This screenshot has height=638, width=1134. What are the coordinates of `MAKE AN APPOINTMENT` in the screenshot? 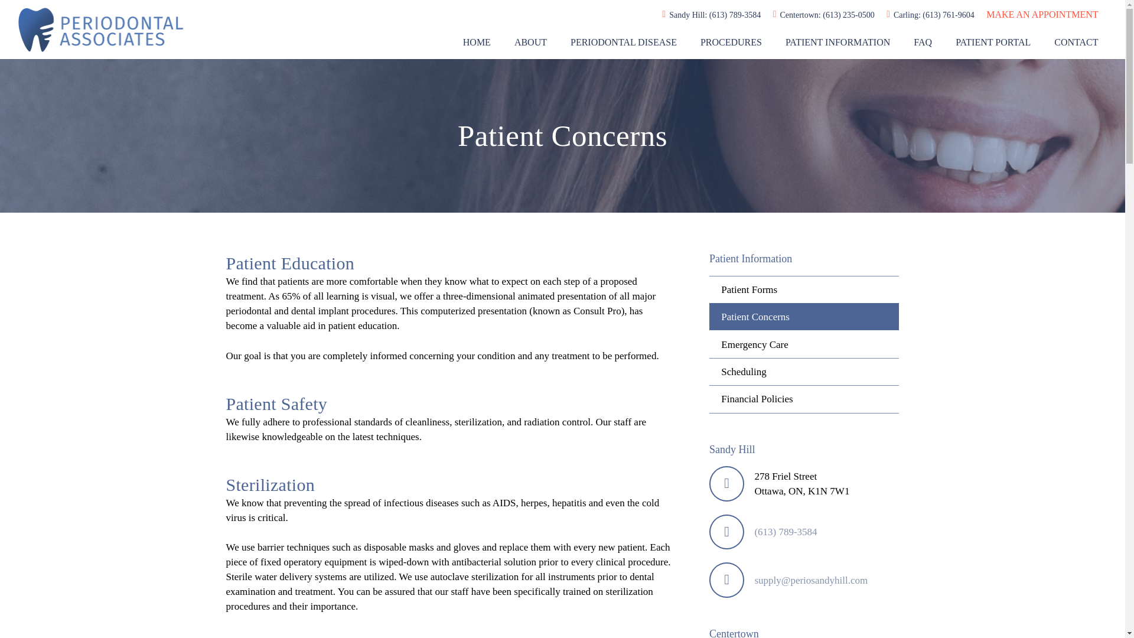 It's located at (1042, 14).